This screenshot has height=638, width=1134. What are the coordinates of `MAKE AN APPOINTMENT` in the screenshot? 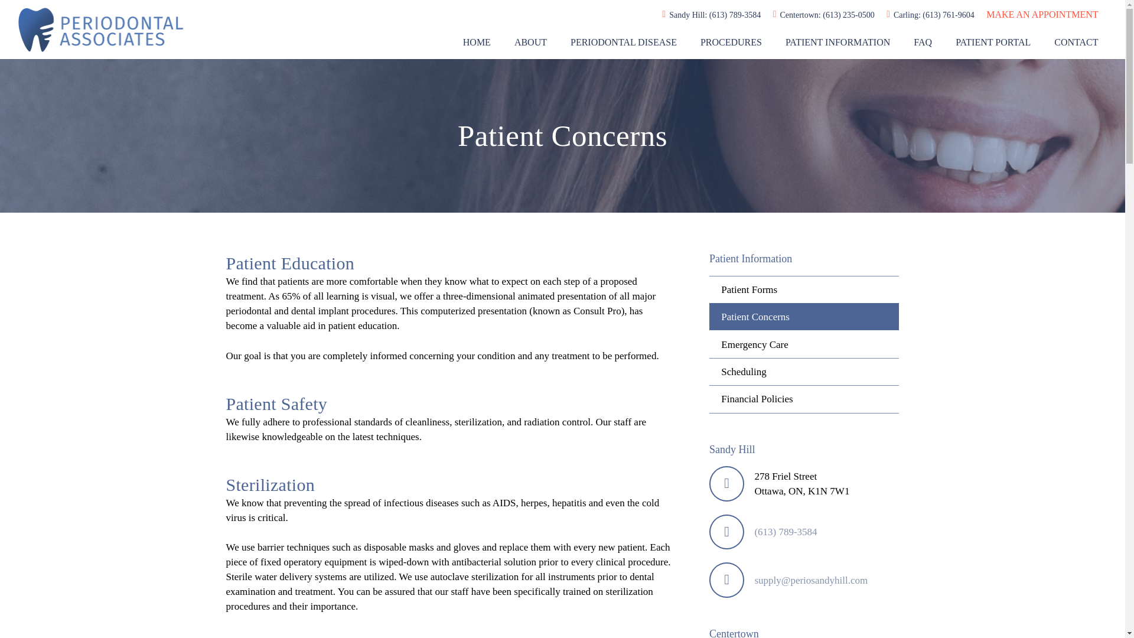 It's located at (1042, 14).